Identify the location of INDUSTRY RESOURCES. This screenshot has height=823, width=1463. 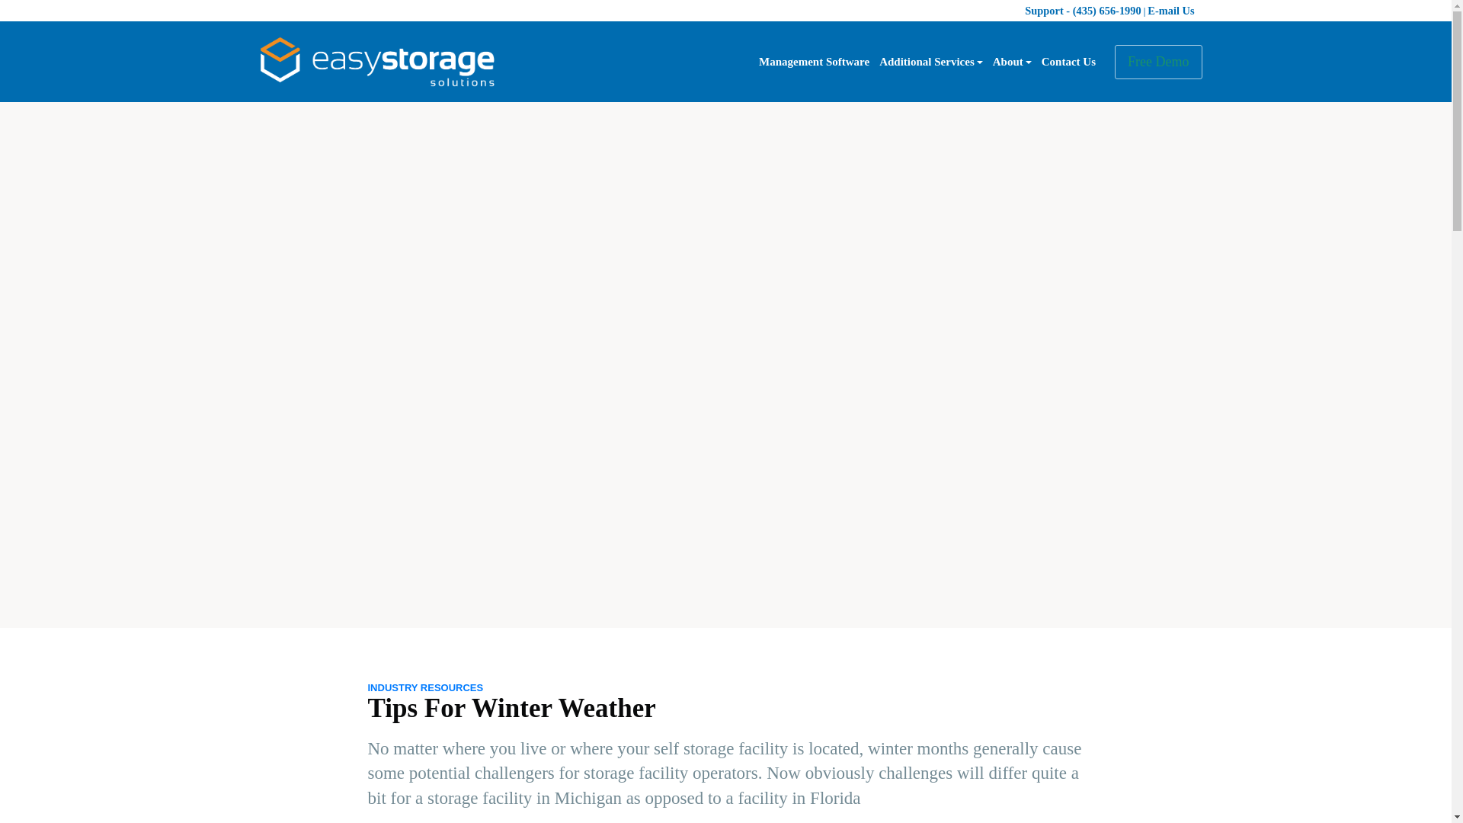
(424, 687).